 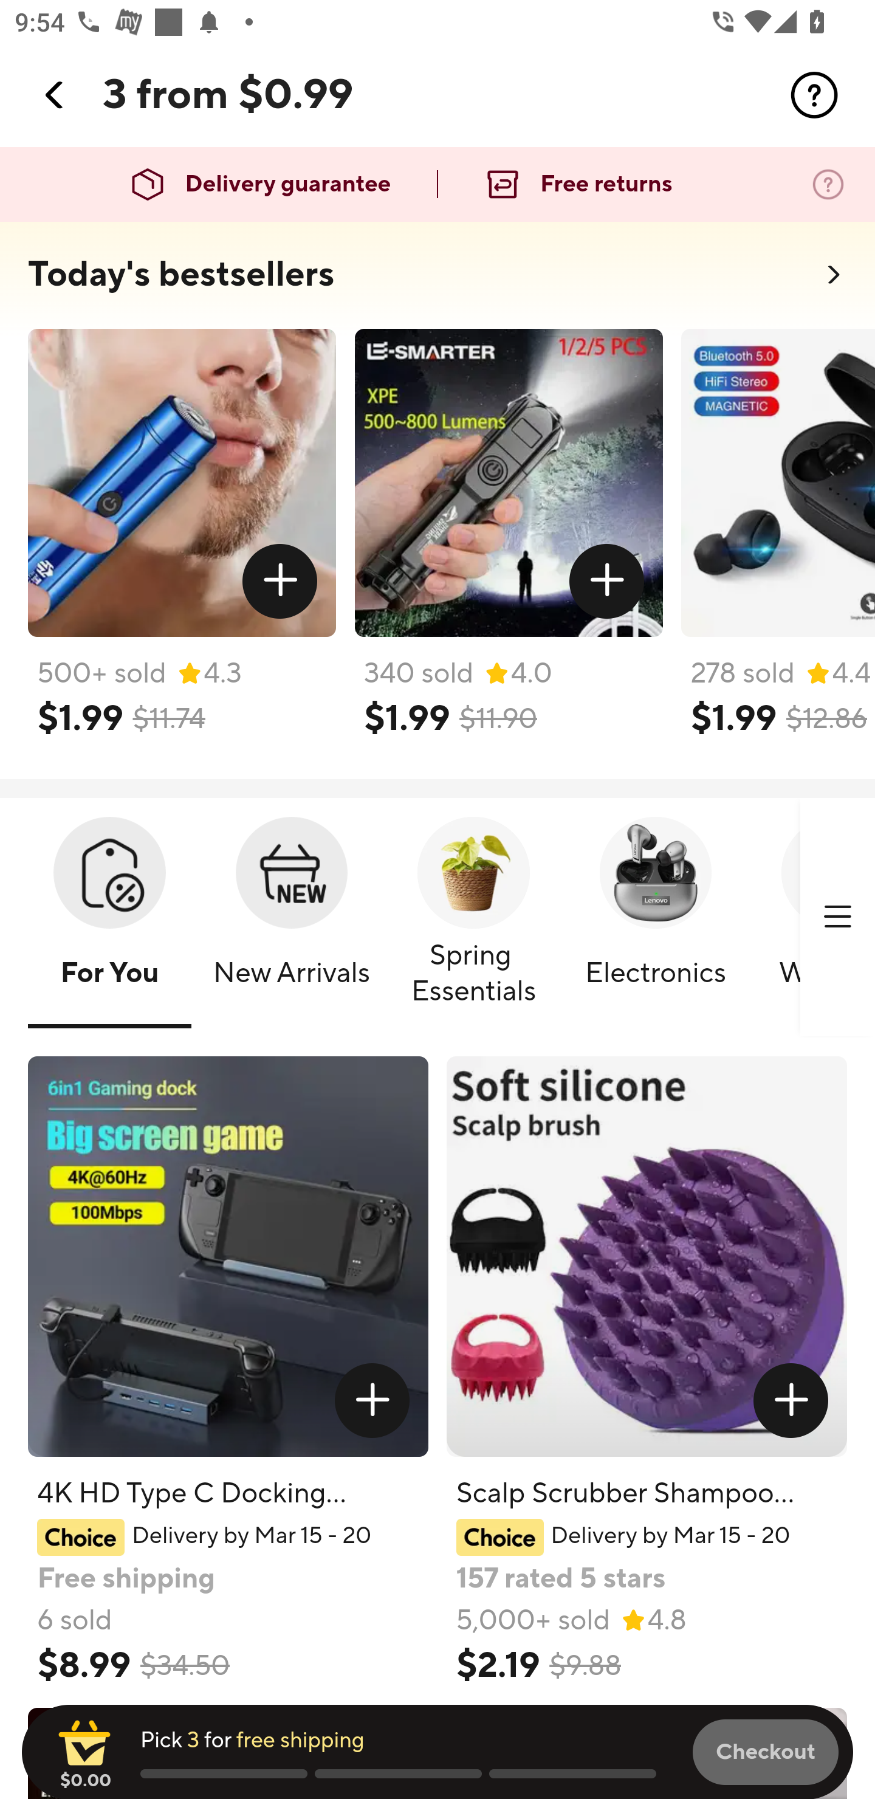 What do you see at coordinates (474, 918) in the screenshot?
I see `200x200.png_ Spring Essentials` at bounding box center [474, 918].